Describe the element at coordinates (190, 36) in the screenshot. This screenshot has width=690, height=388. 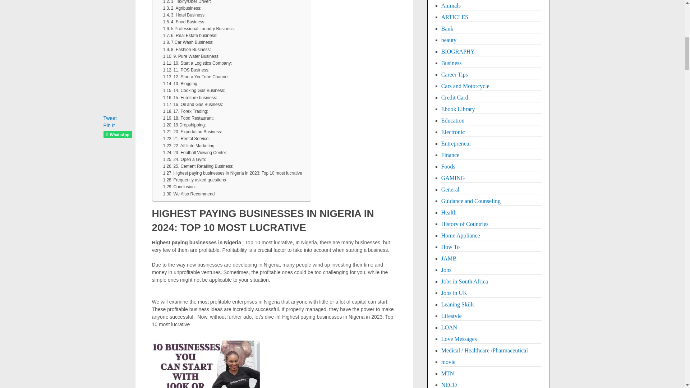
I see `6. Real Estate business:` at that location.